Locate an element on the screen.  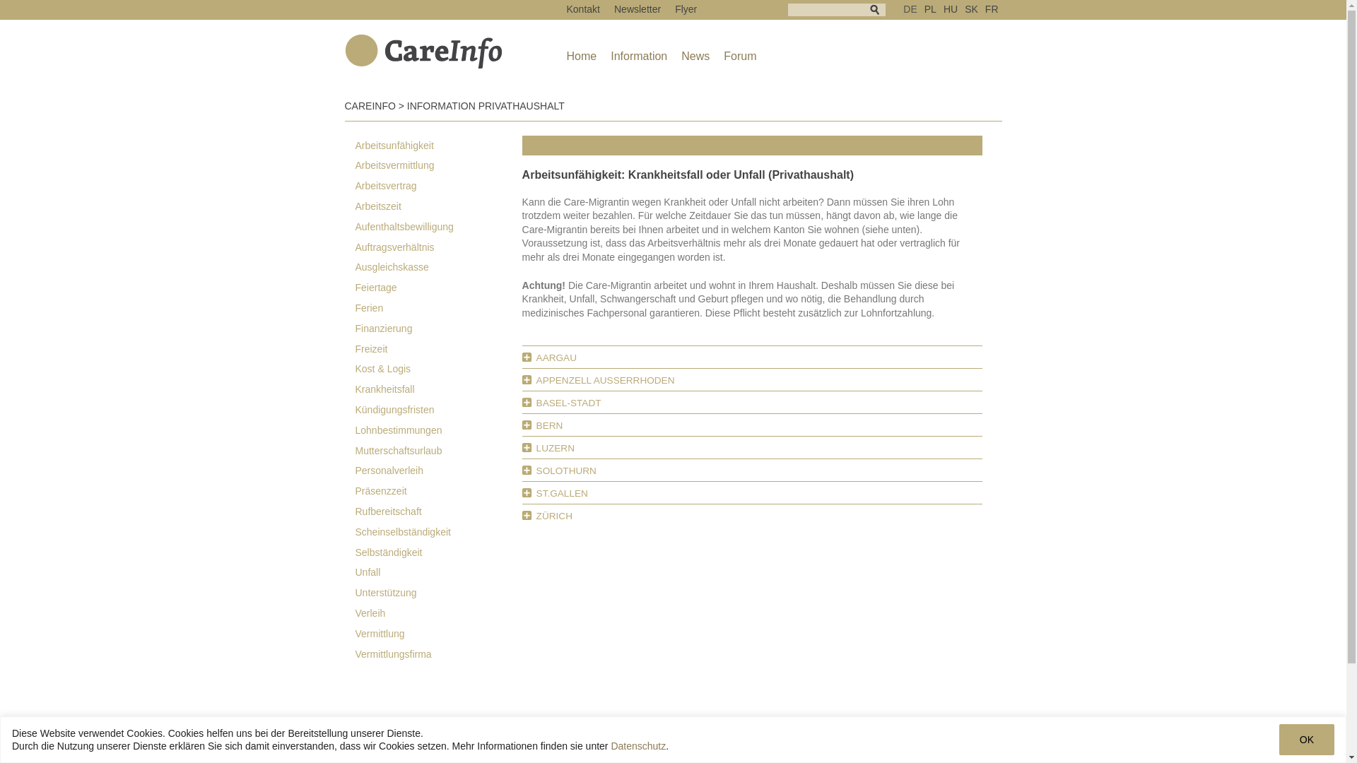
Arbeitsvertrag is located at coordinates (439, 187).